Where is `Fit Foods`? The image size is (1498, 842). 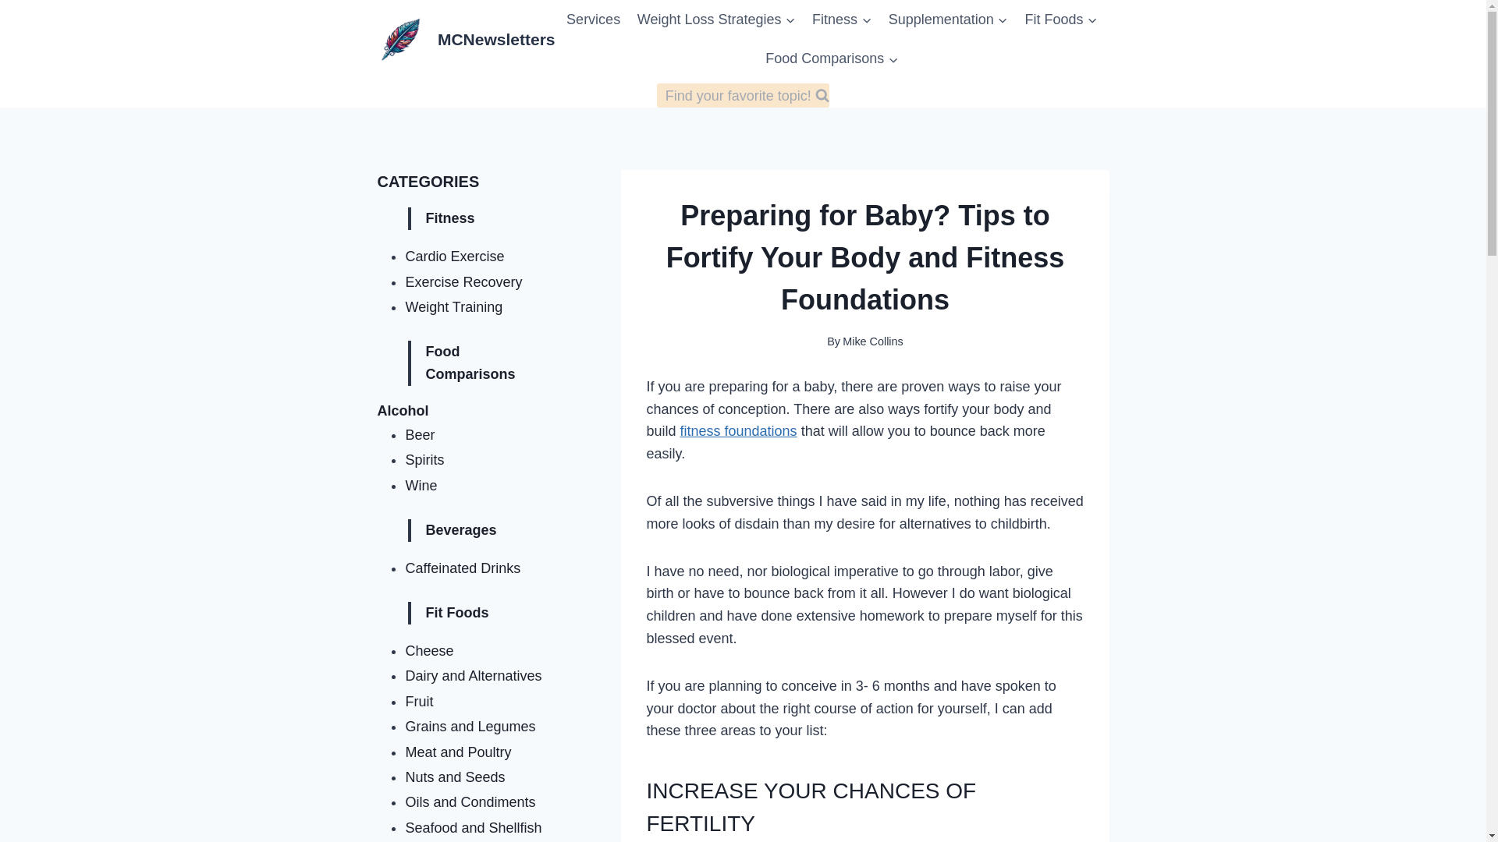 Fit Foods is located at coordinates (1061, 19).